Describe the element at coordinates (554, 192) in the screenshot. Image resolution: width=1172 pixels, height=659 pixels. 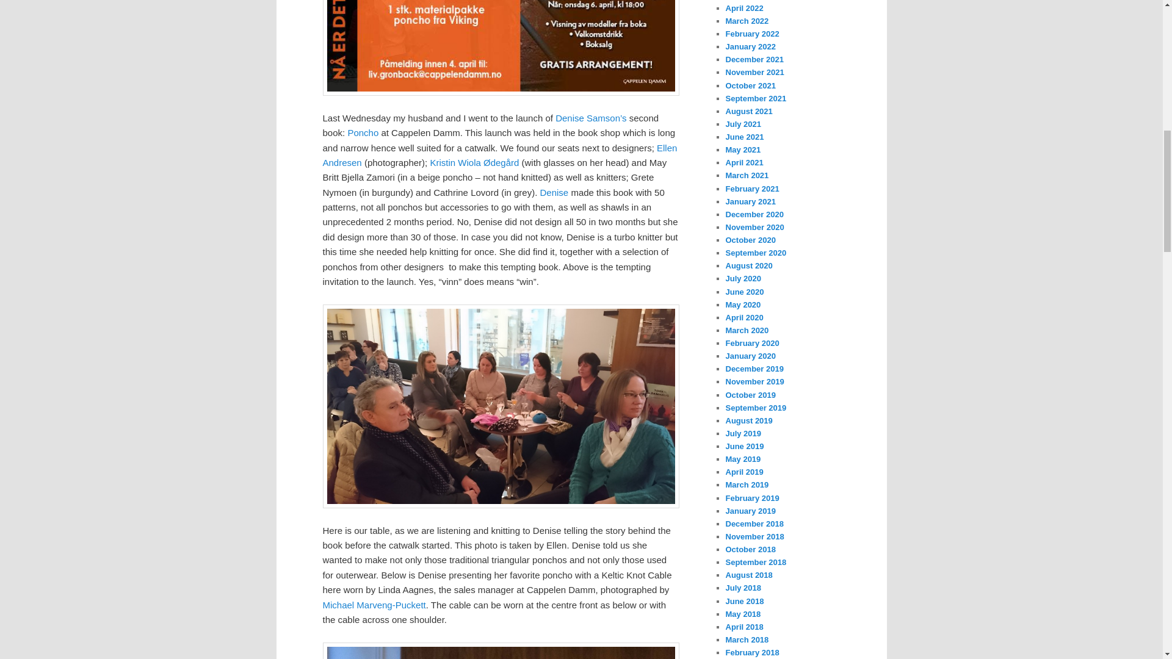
I see `Denise` at that location.